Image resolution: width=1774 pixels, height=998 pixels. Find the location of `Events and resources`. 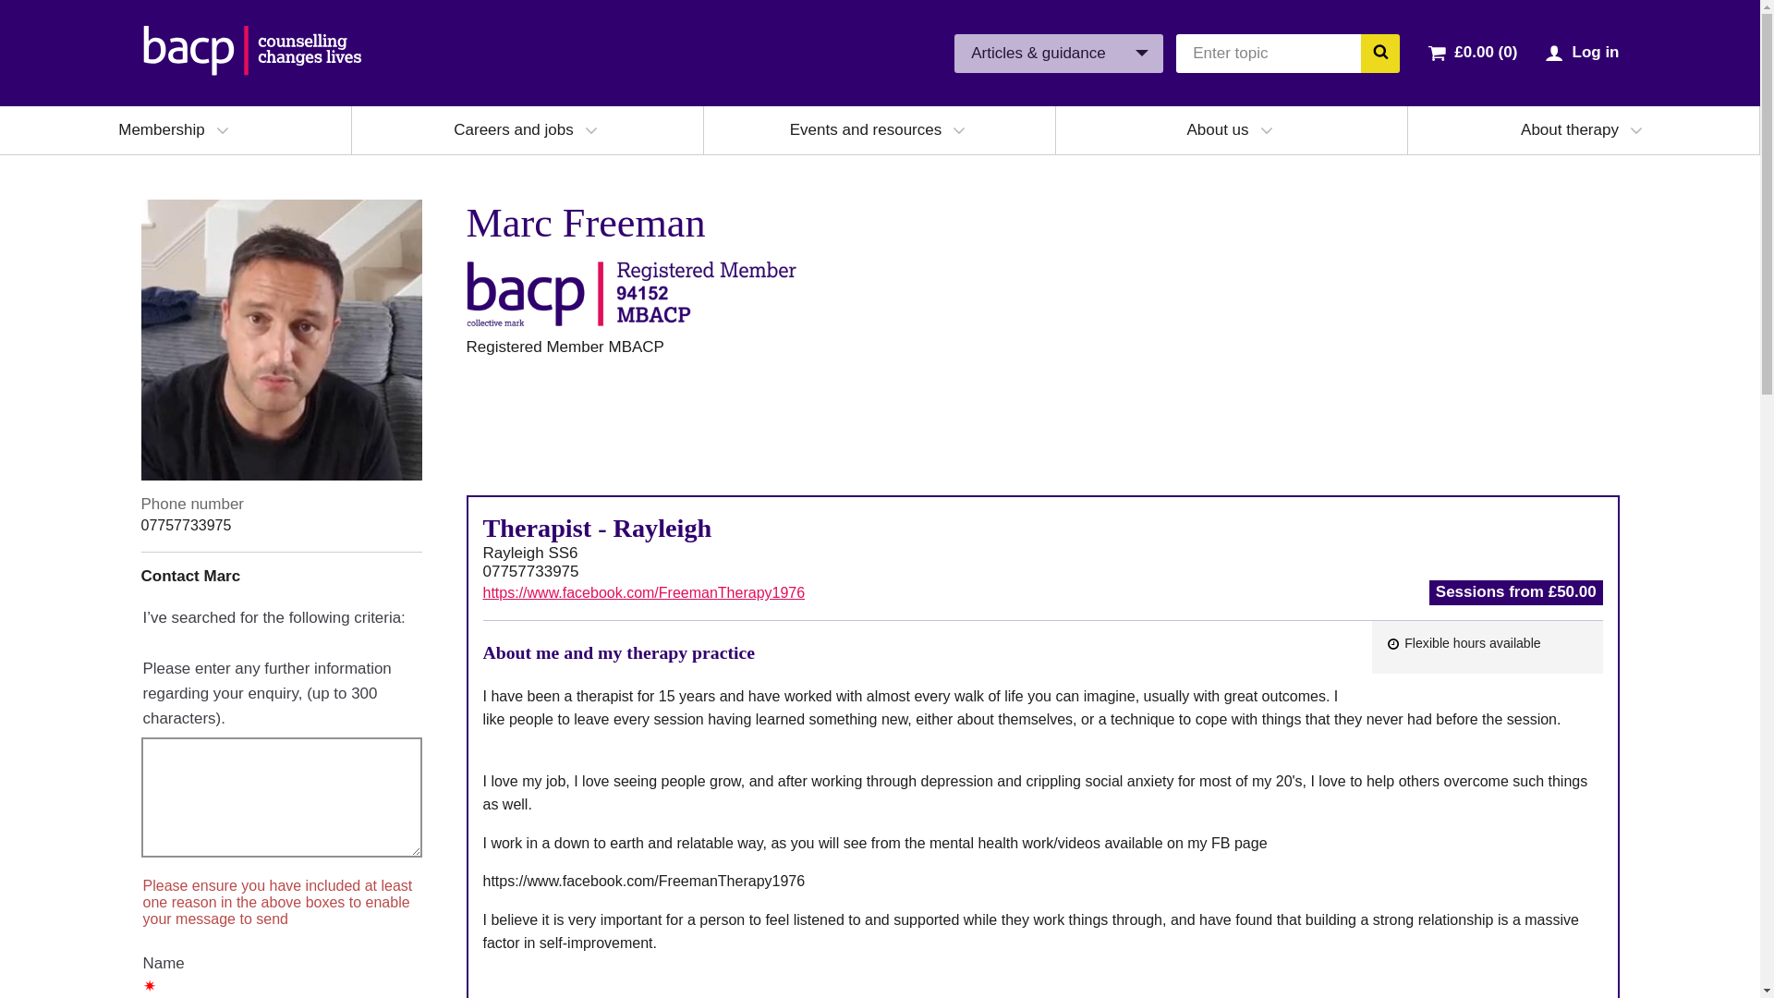

Events and resources is located at coordinates (865, 129).